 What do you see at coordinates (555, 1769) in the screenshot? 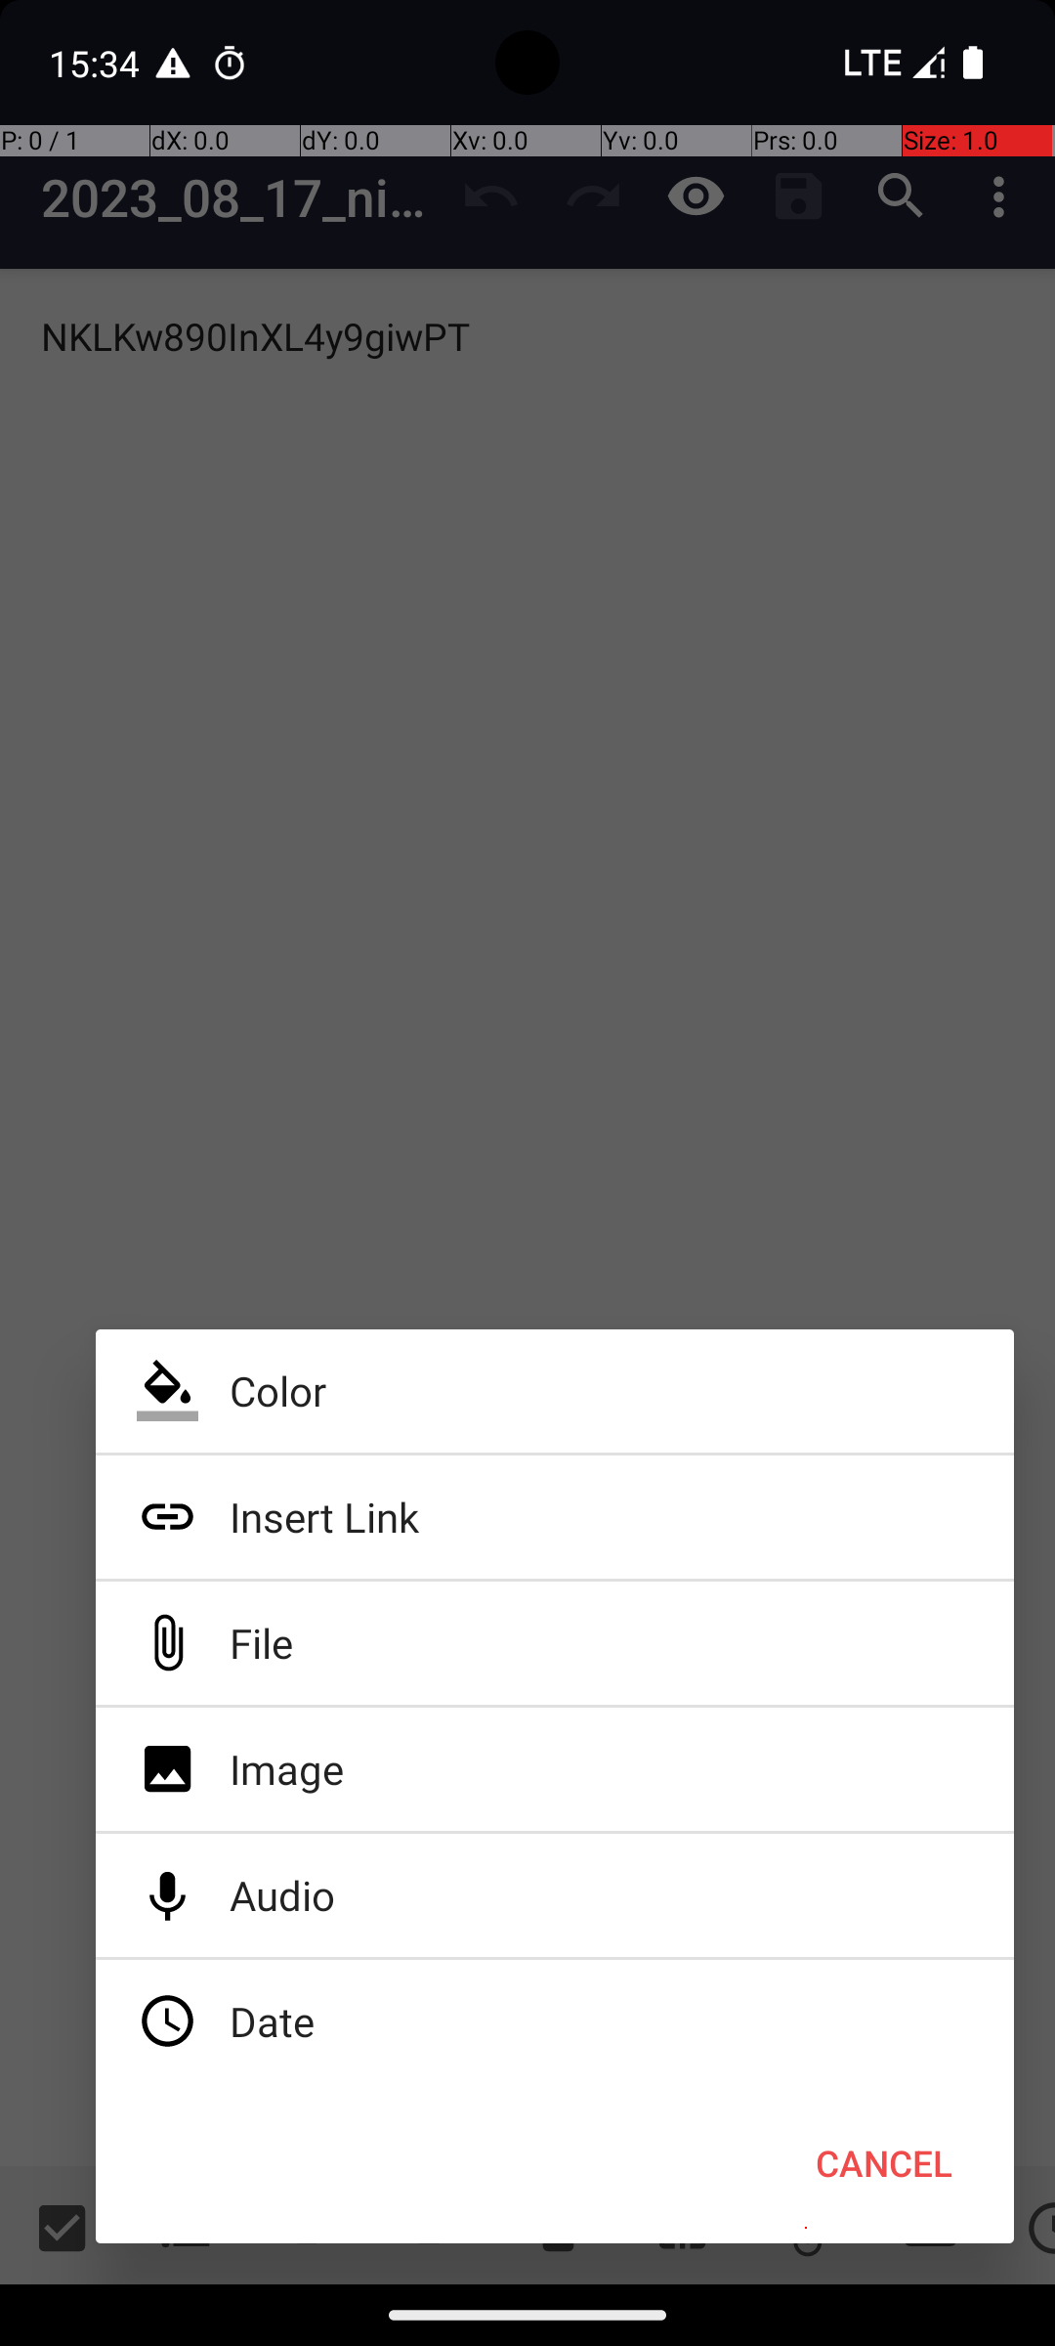
I see `Image` at bounding box center [555, 1769].